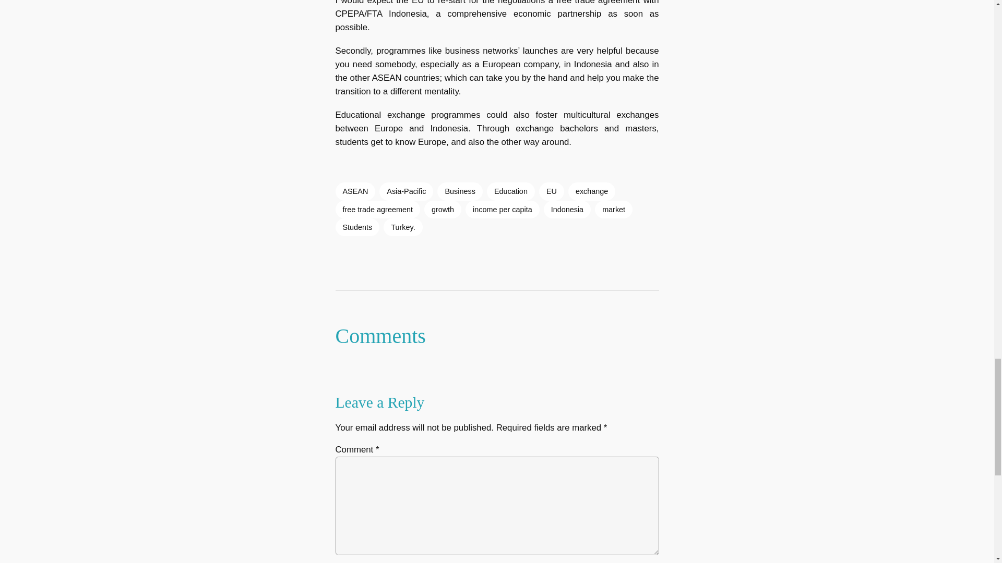 The width and height of the screenshot is (1002, 563). What do you see at coordinates (551, 191) in the screenshot?
I see `EU` at bounding box center [551, 191].